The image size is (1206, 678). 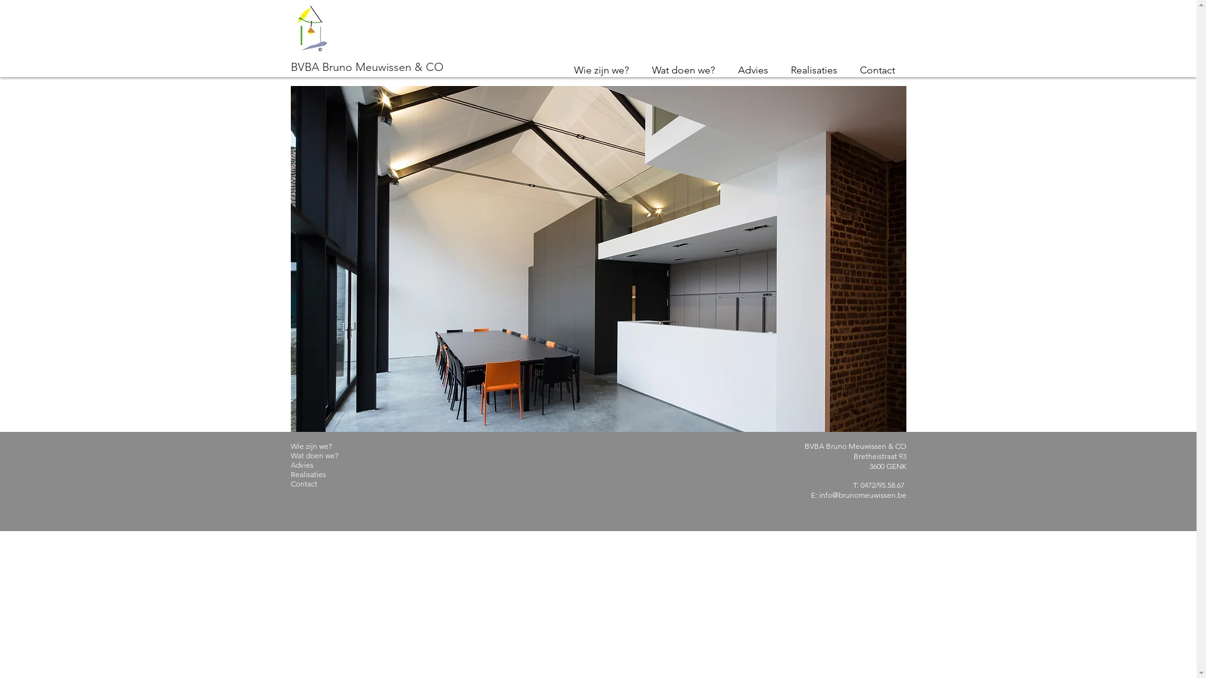 I want to click on Wat doen we?, so click(x=683, y=70).